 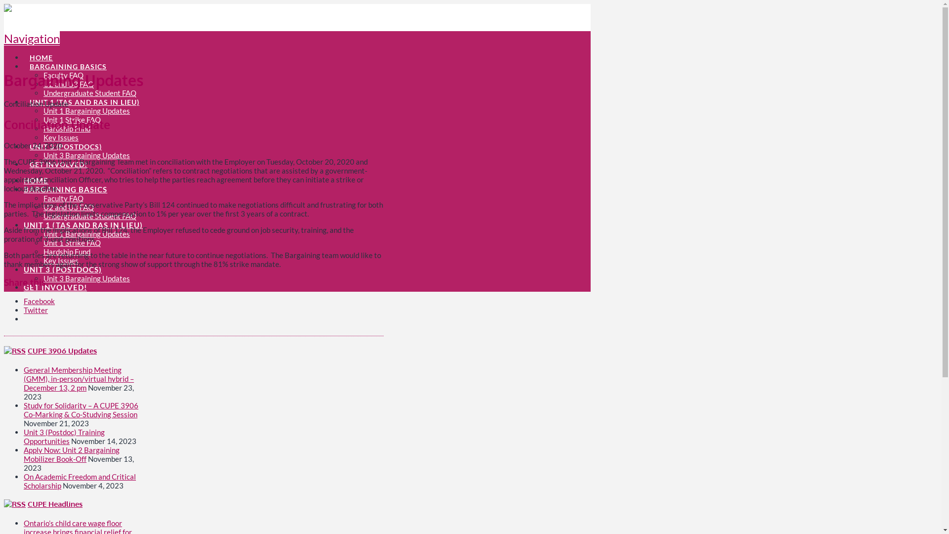 What do you see at coordinates (72, 120) in the screenshot?
I see `Unit 1 Strike FAQ` at bounding box center [72, 120].